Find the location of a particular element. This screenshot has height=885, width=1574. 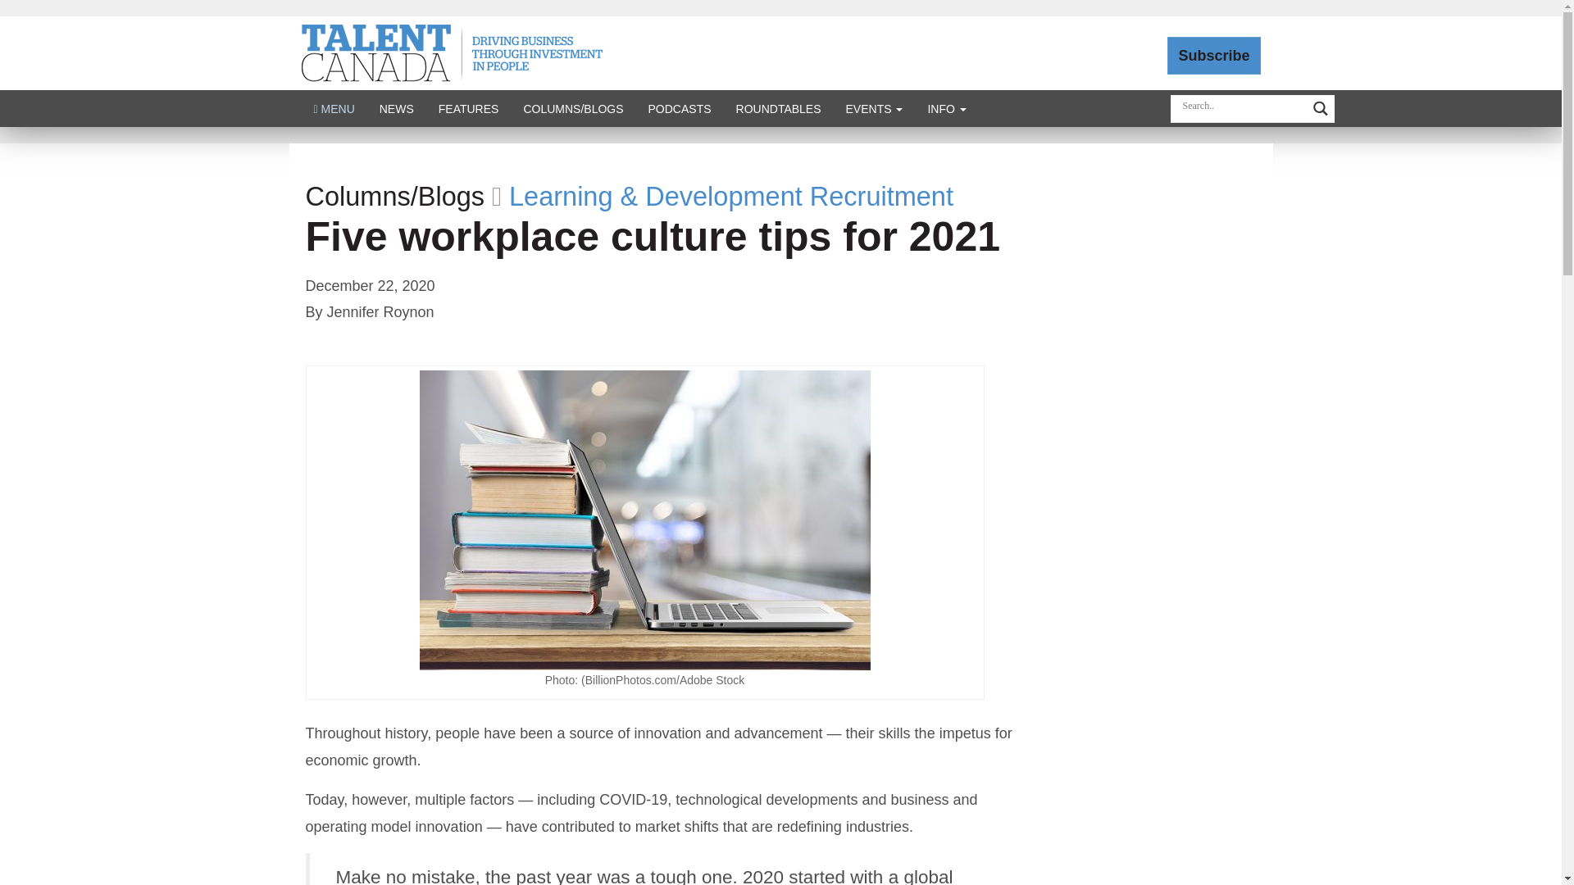

INFO is located at coordinates (946, 108).